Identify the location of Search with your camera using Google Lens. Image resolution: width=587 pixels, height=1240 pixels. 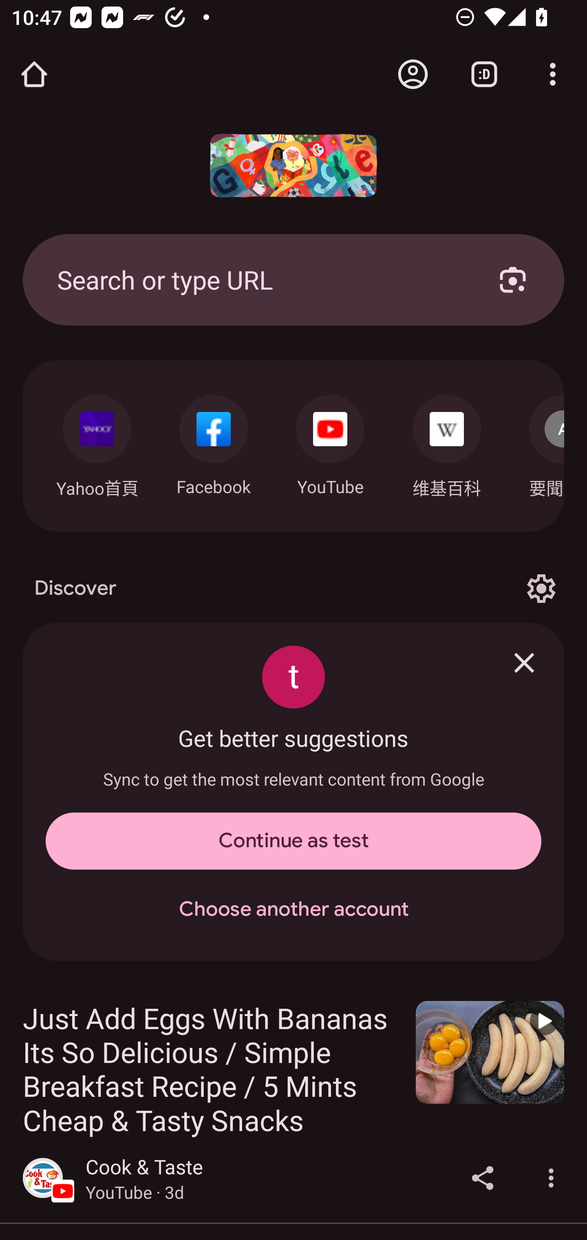
(513, 279).